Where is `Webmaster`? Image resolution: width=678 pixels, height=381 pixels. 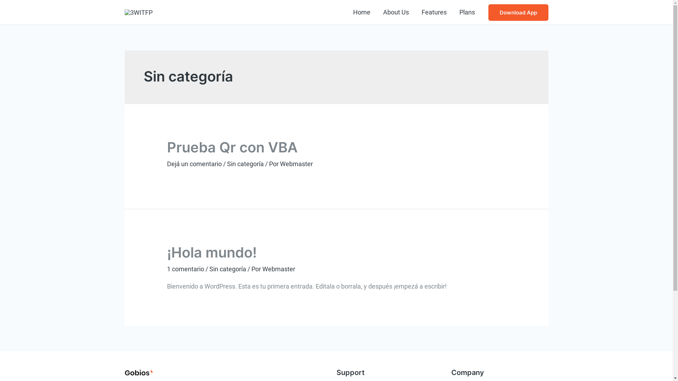 Webmaster is located at coordinates (279, 269).